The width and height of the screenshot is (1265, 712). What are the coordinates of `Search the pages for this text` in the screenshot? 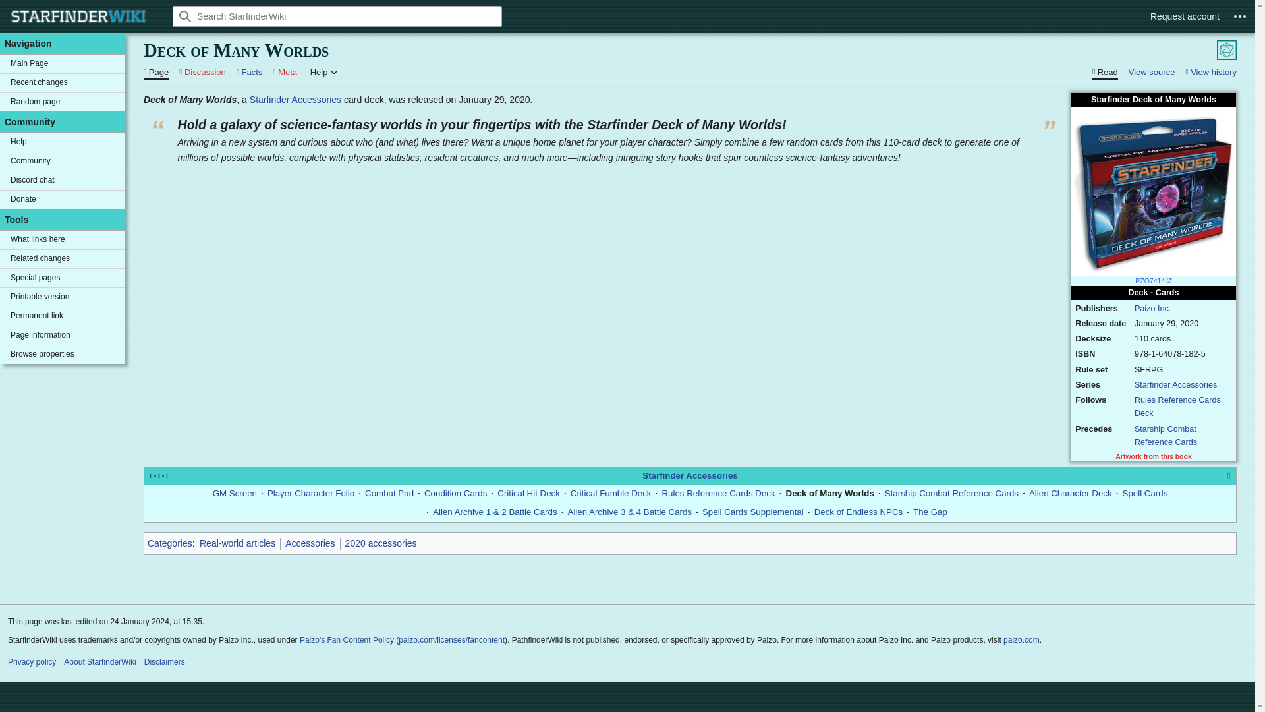 It's located at (185, 16).